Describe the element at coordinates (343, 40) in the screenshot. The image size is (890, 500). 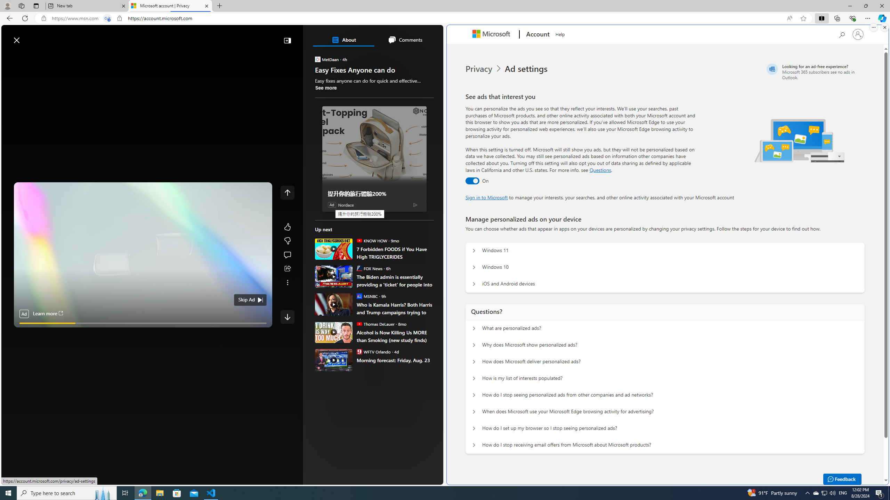
I see `About` at that location.